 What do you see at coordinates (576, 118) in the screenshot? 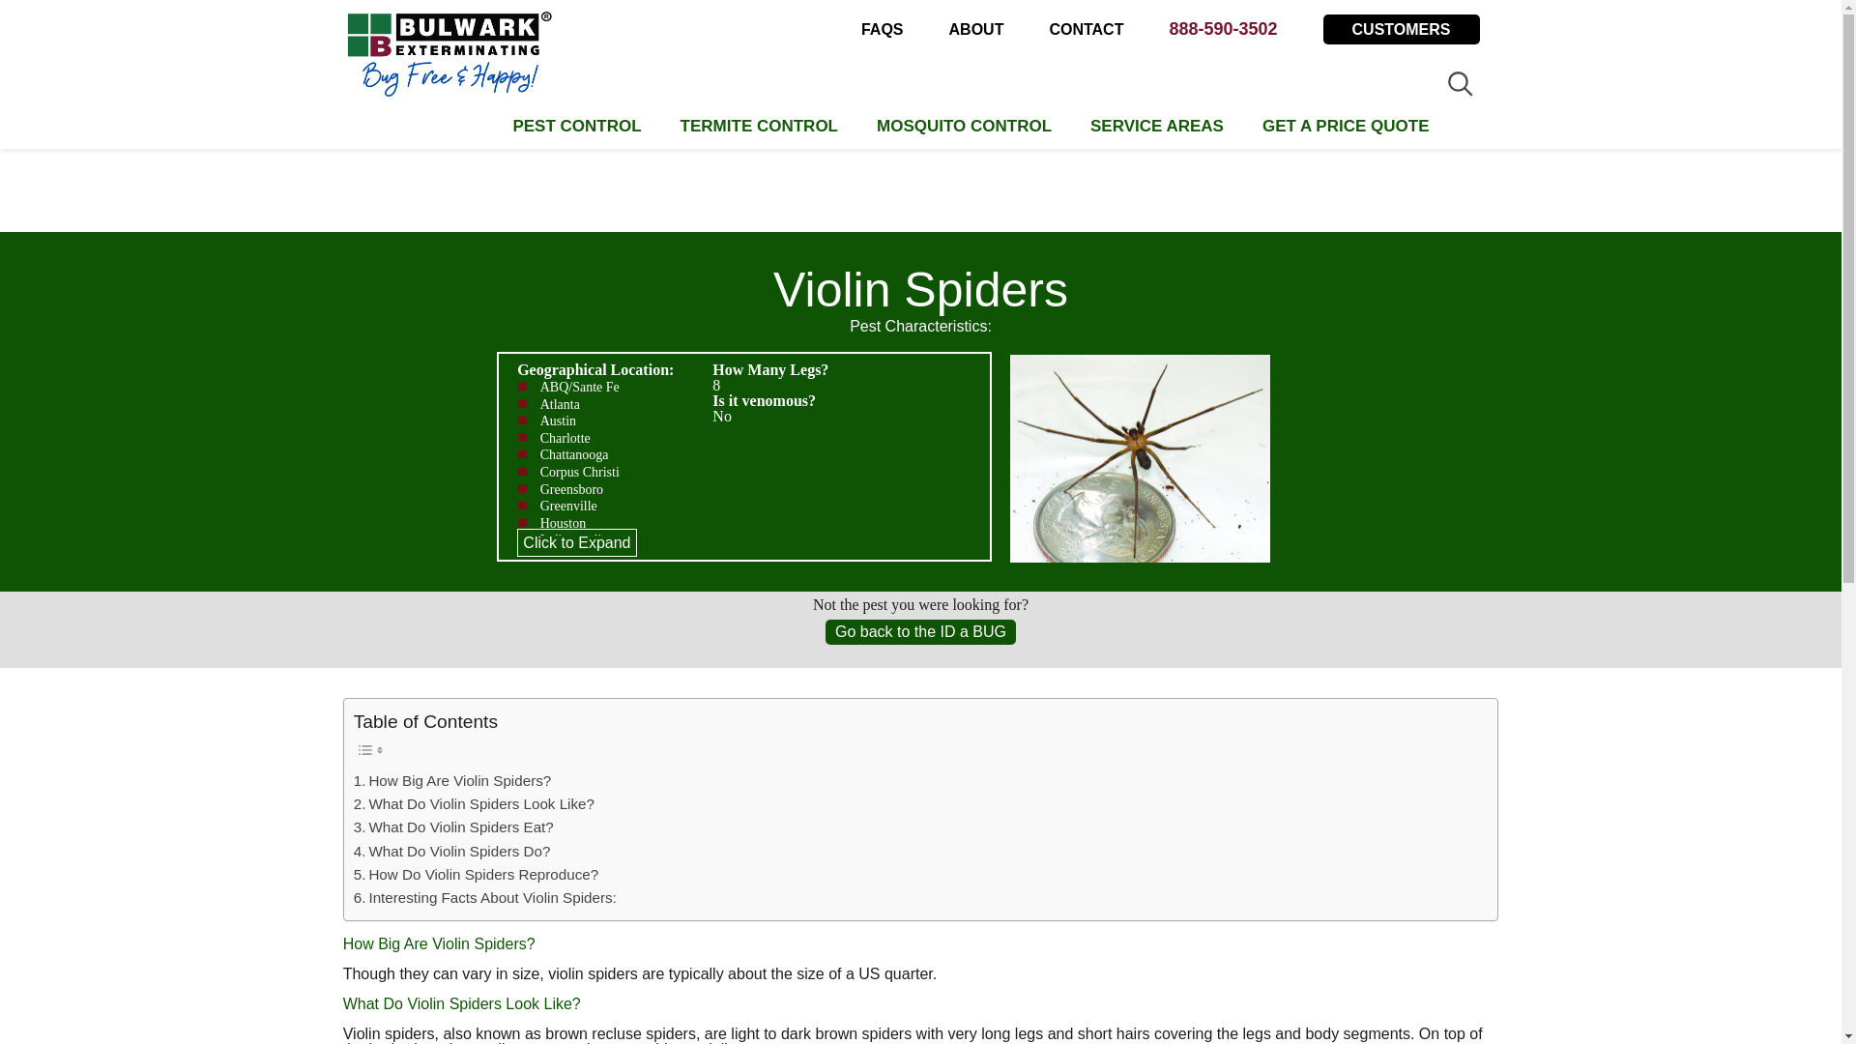
I see `PEST CONTROL` at bounding box center [576, 118].